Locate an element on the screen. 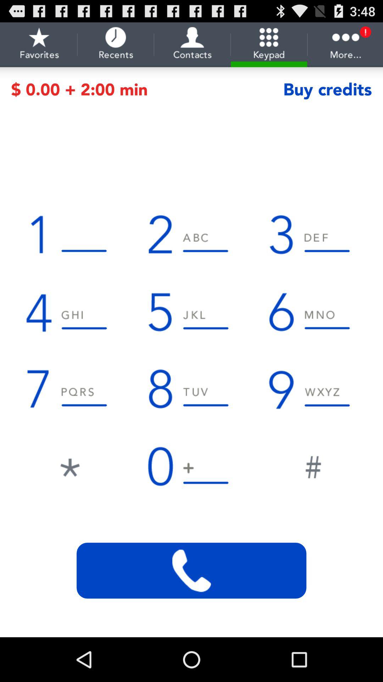  select the text which is right to the text min  is located at coordinates (328, 89).